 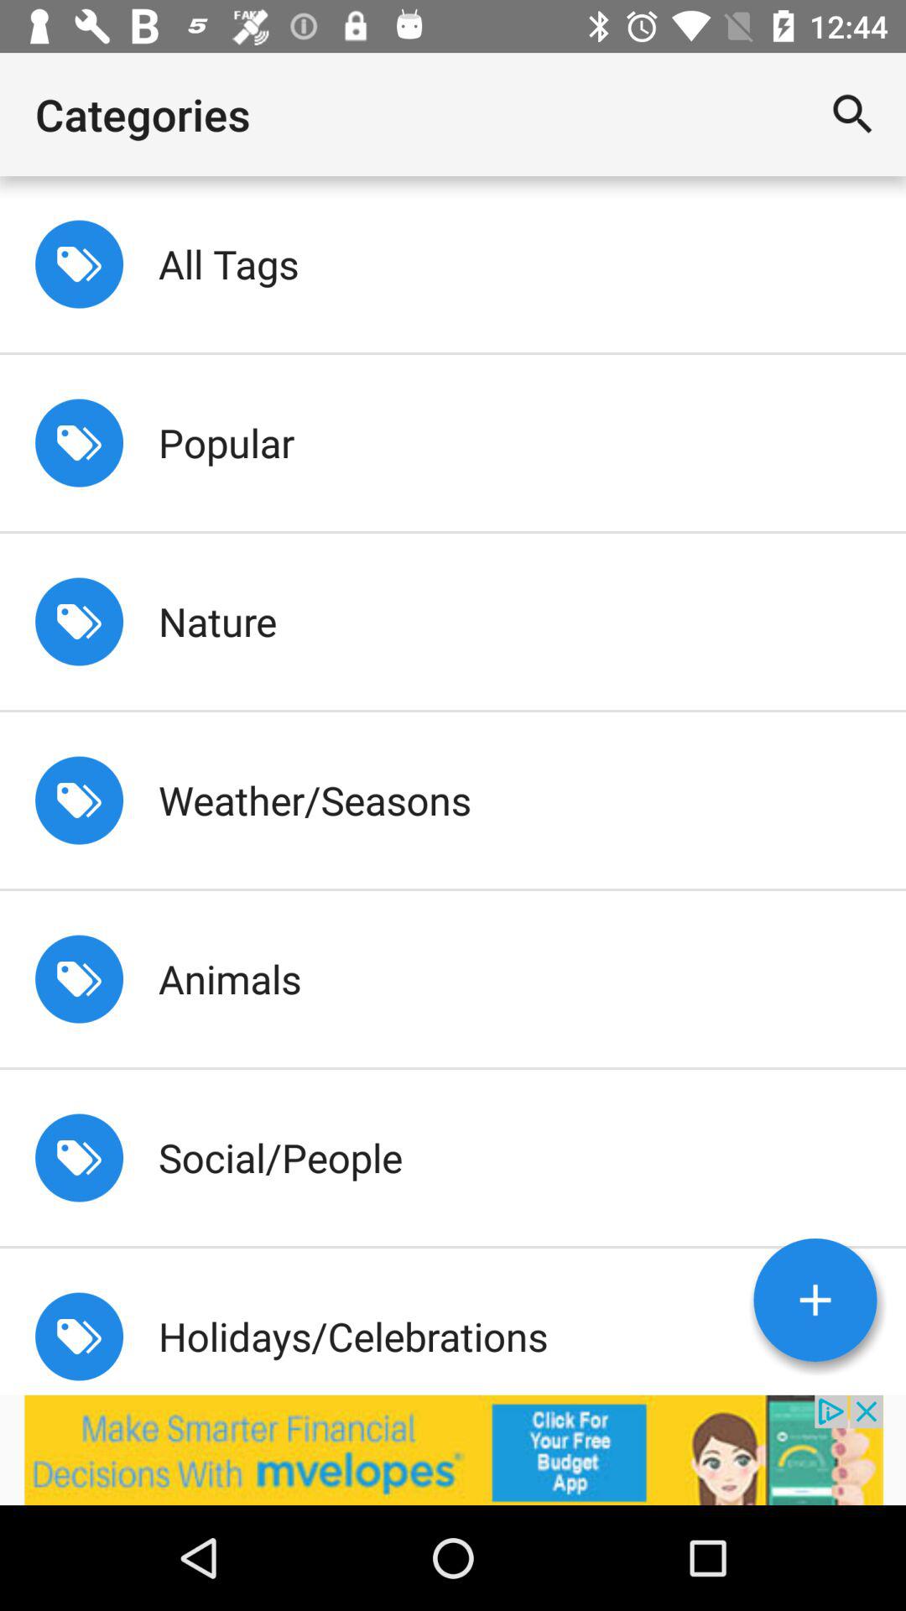 I want to click on go to the advertisement, so click(x=453, y=1450).